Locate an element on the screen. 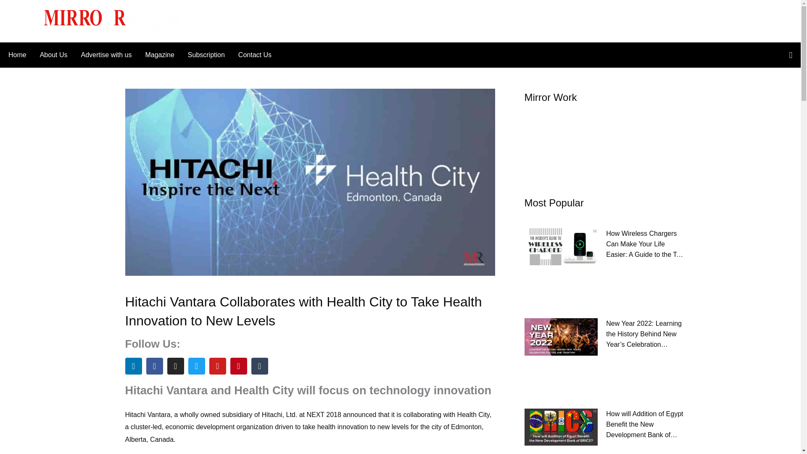 The width and height of the screenshot is (807, 454). Contact Us is located at coordinates (251, 55).